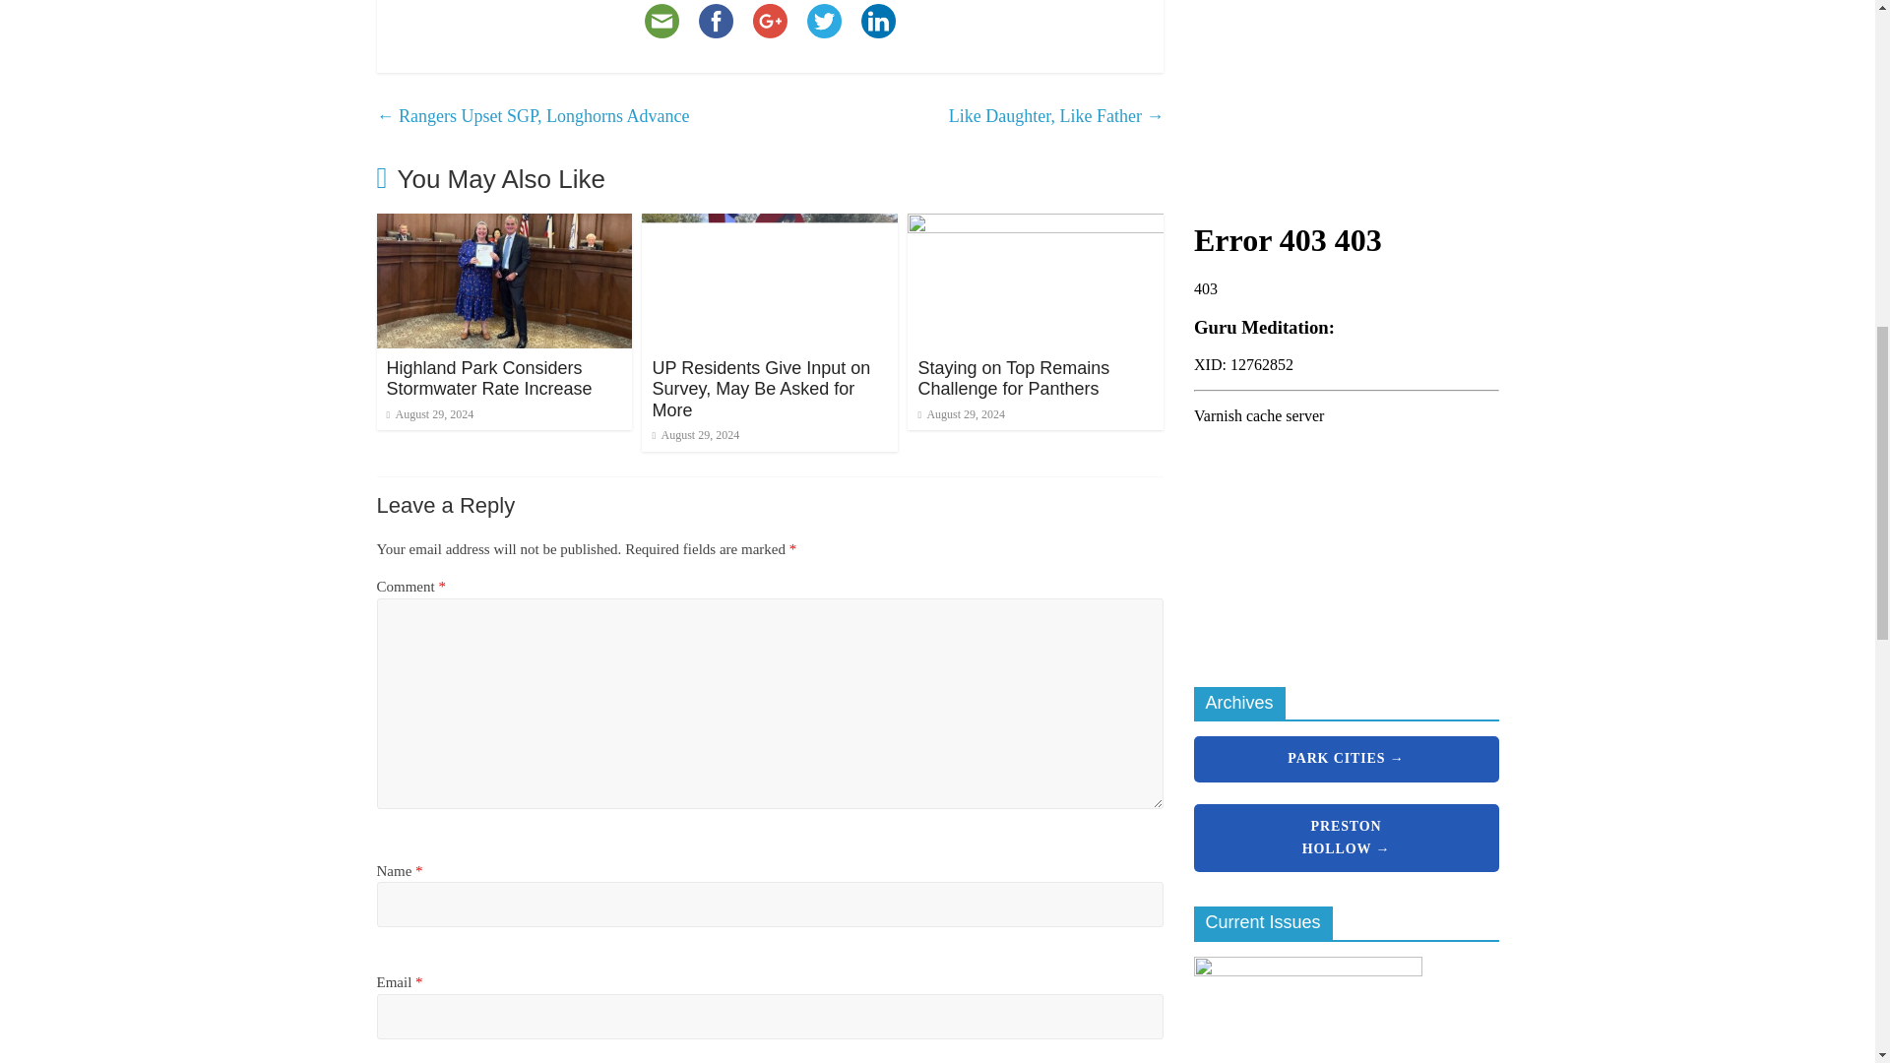 This screenshot has width=1890, height=1063. What do you see at coordinates (716, 24) in the screenshot?
I see `facebook` at bounding box center [716, 24].